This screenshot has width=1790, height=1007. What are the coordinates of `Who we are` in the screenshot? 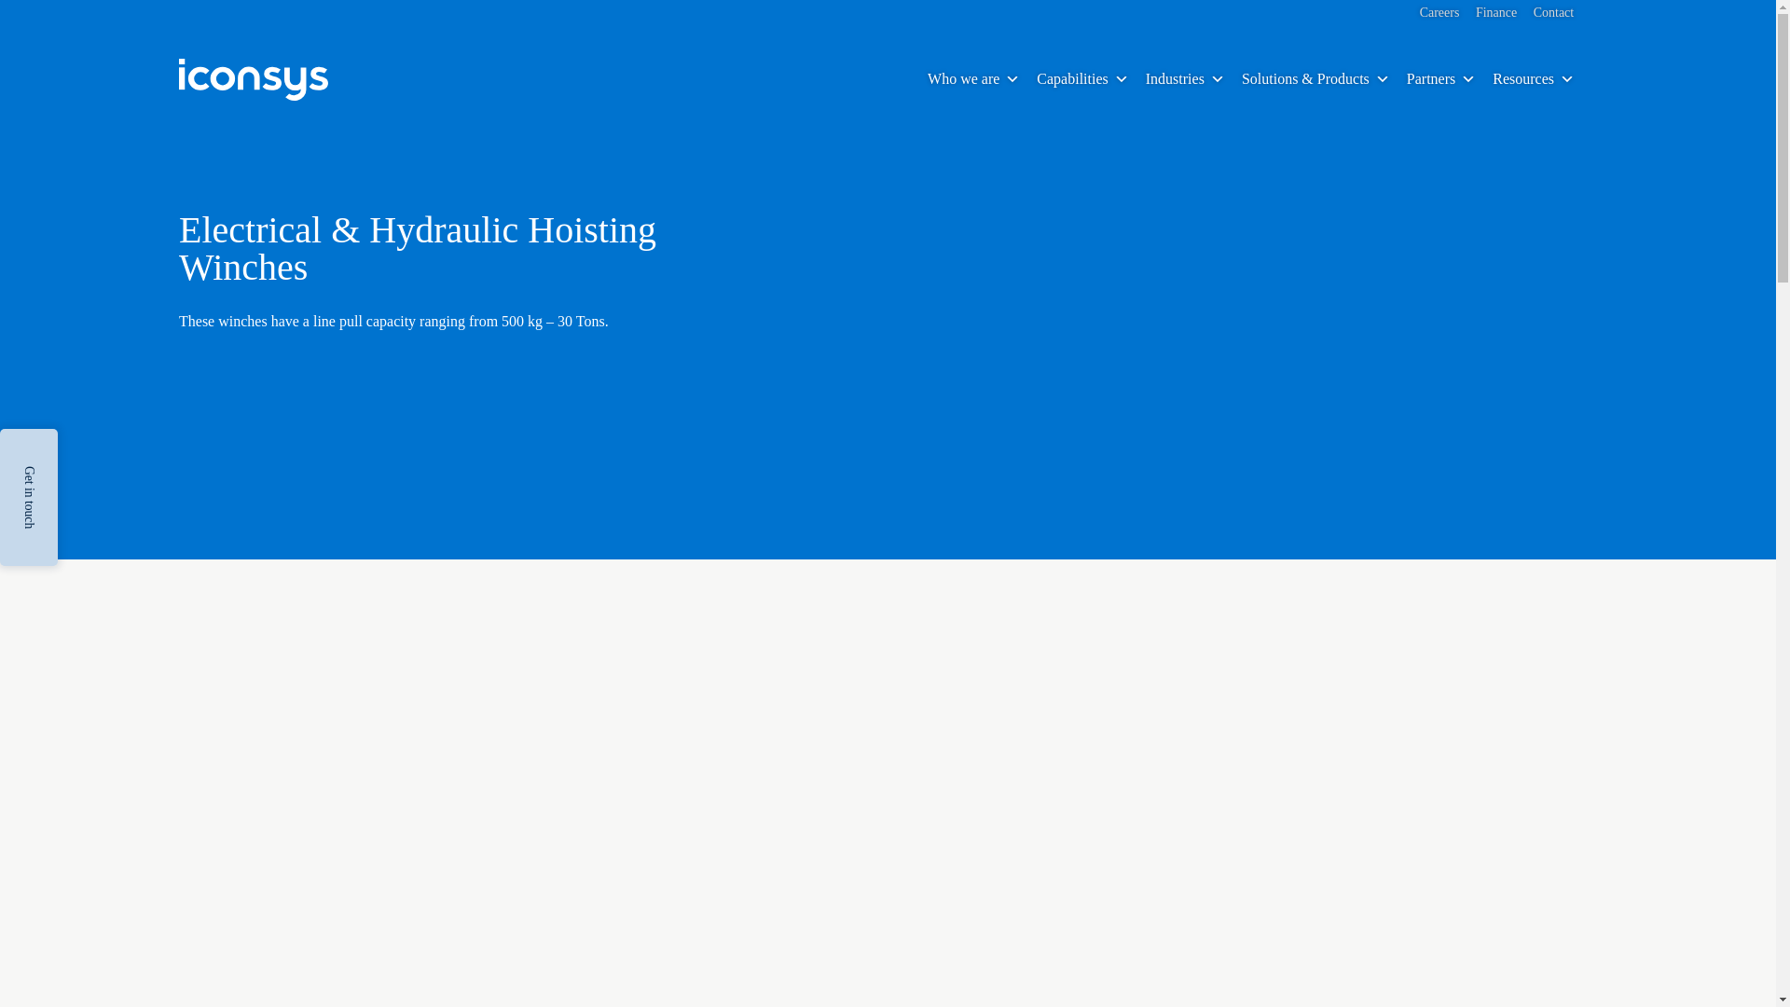 It's located at (973, 78).